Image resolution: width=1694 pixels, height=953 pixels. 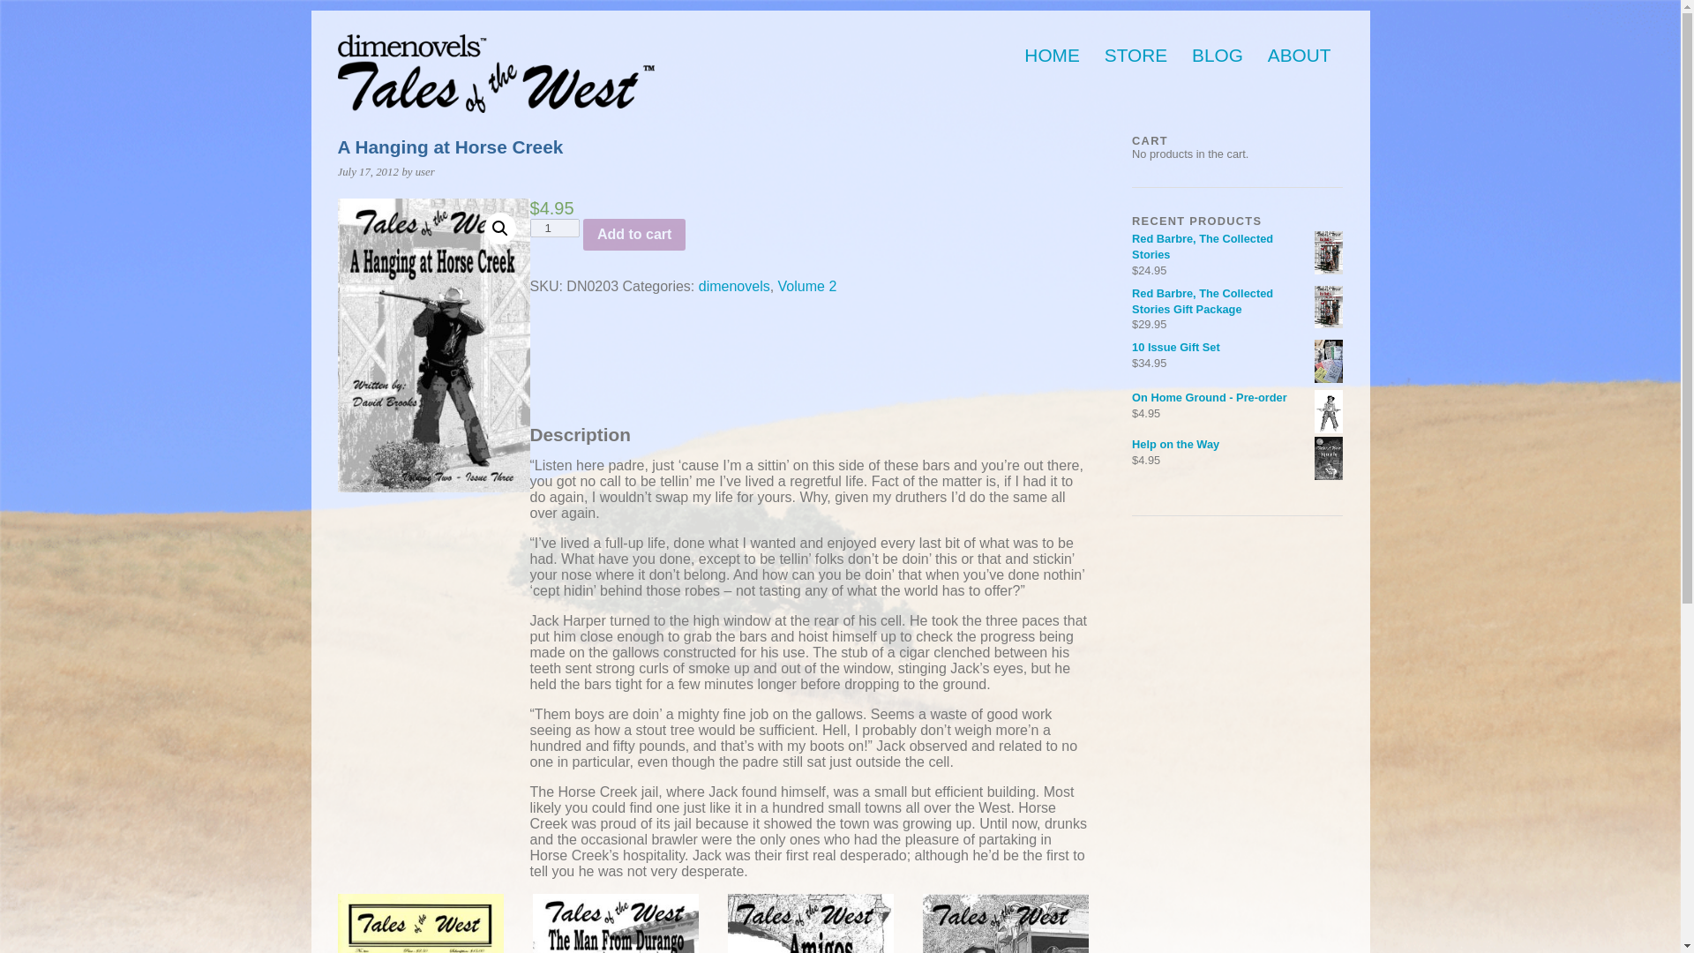 What do you see at coordinates (1237, 347) in the screenshot?
I see `10 Issue Gift Set` at bounding box center [1237, 347].